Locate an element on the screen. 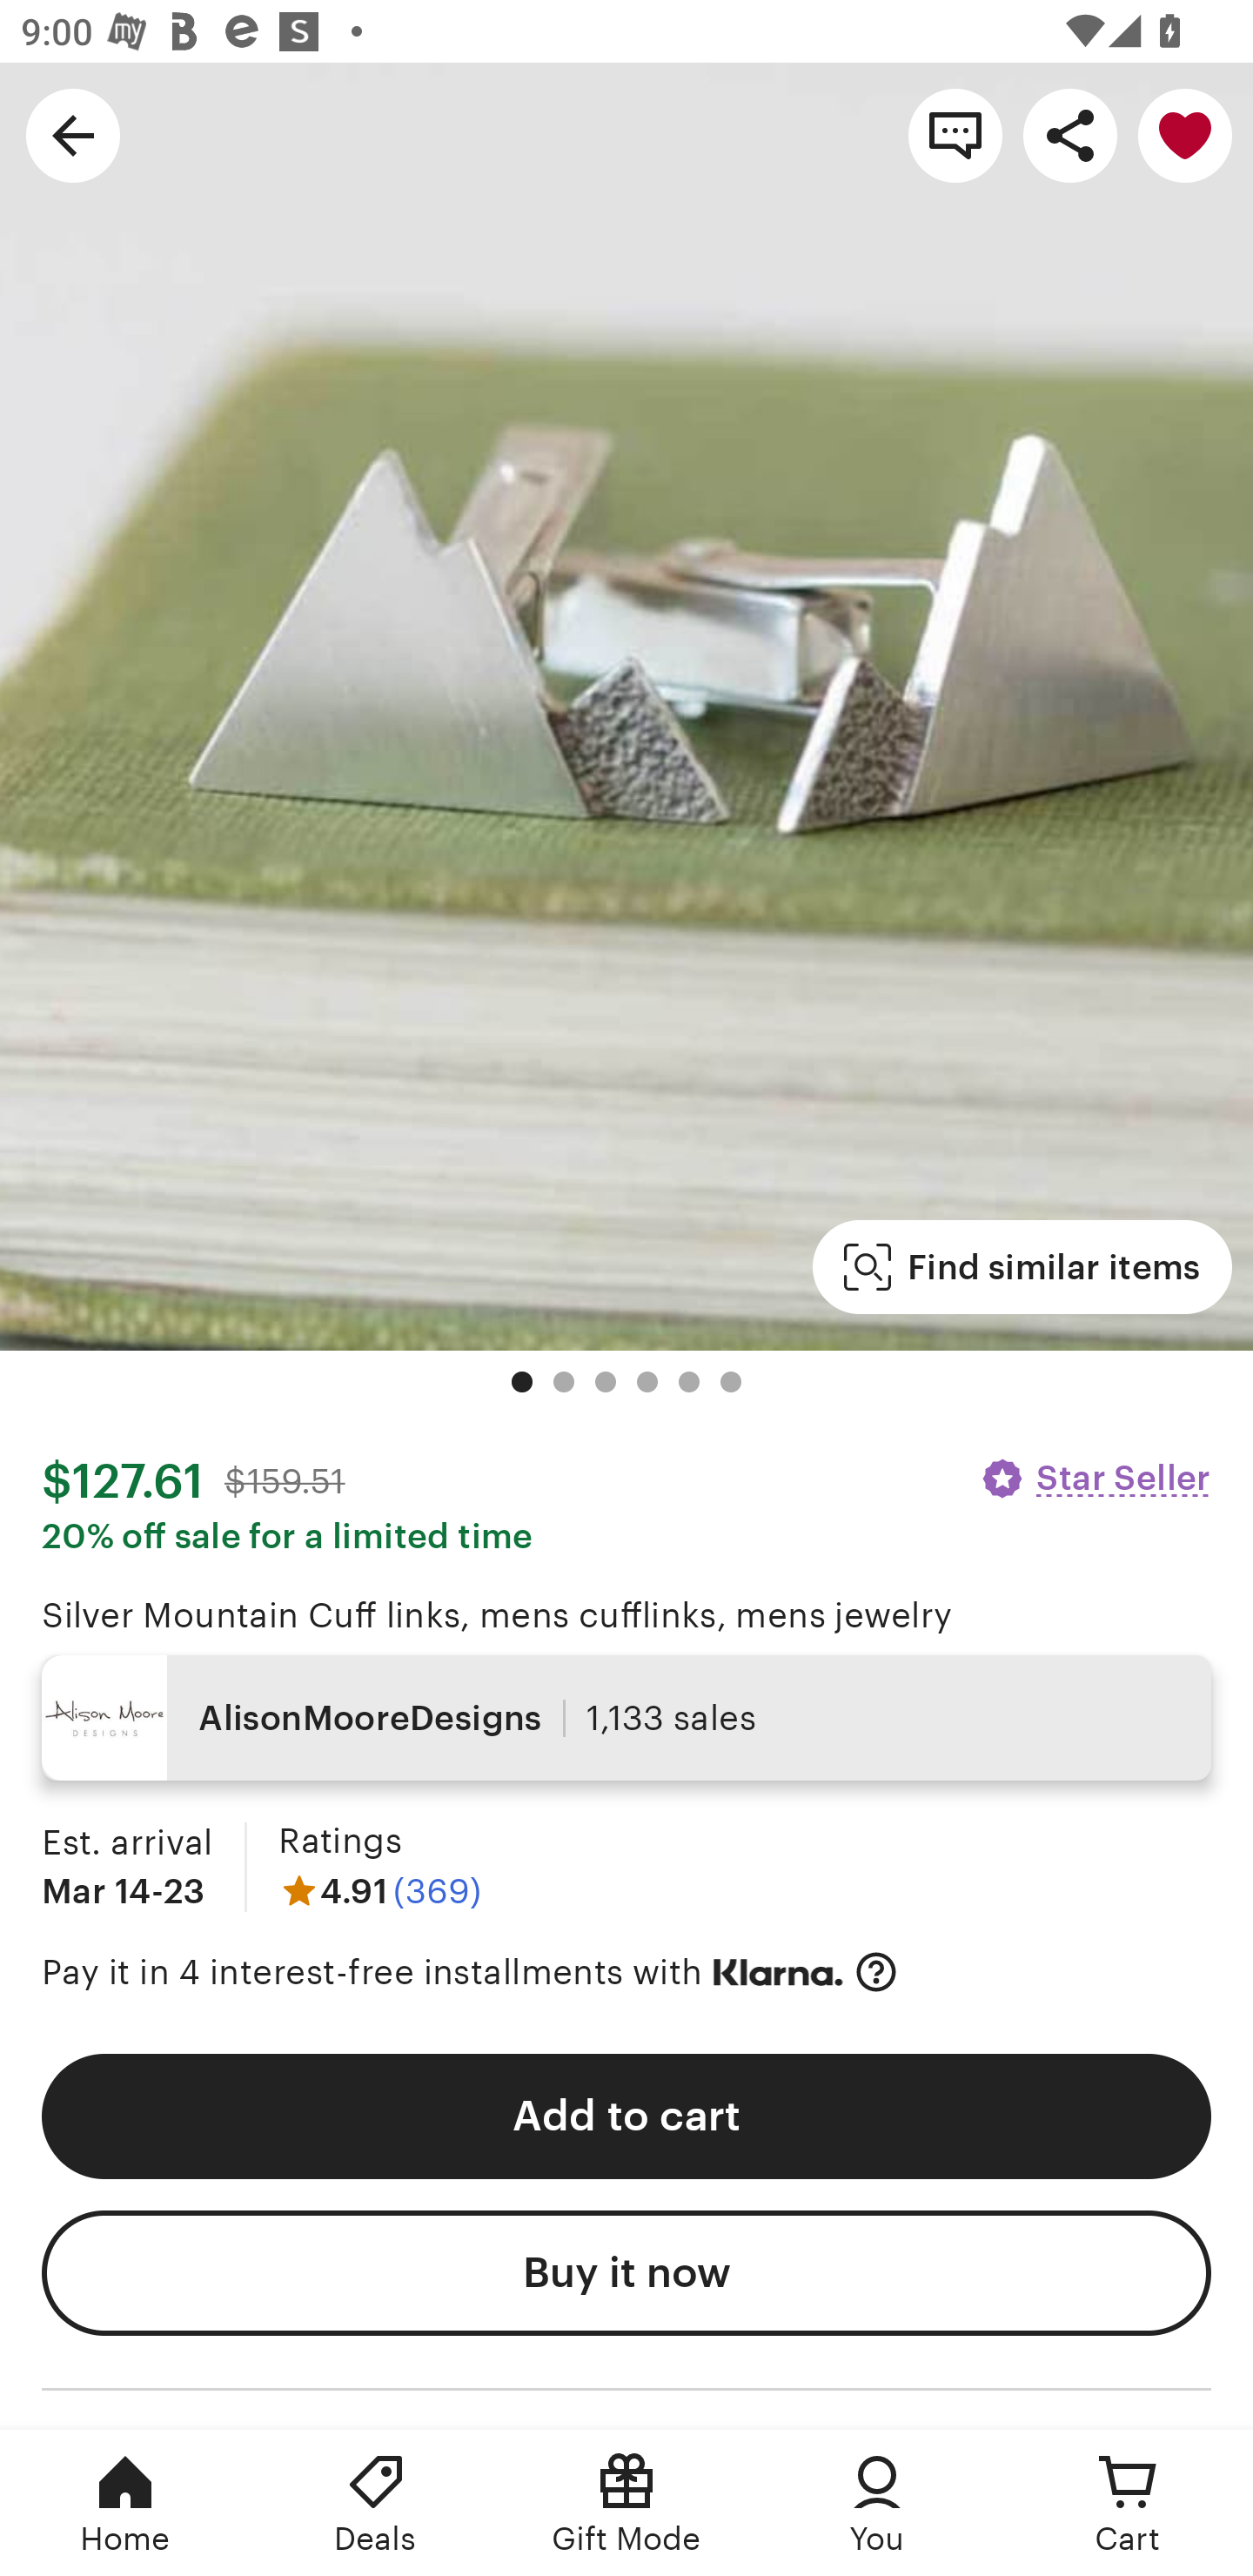 The width and height of the screenshot is (1253, 2576). Contact shop is located at coordinates (955, 134).